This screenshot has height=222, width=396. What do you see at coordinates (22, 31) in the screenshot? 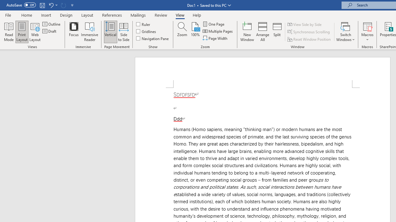
I see `Print Layout` at bounding box center [22, 31].